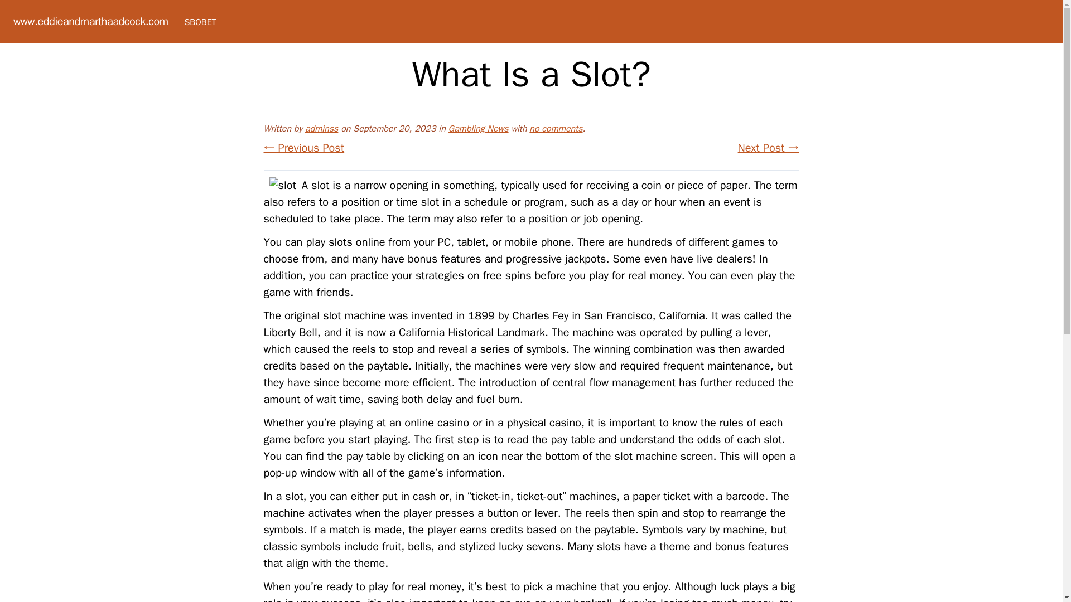 The height and width of the screenshot is (602, 1071). I want to click on www.eddieandmarthaadcock.com, so click(90, 21).